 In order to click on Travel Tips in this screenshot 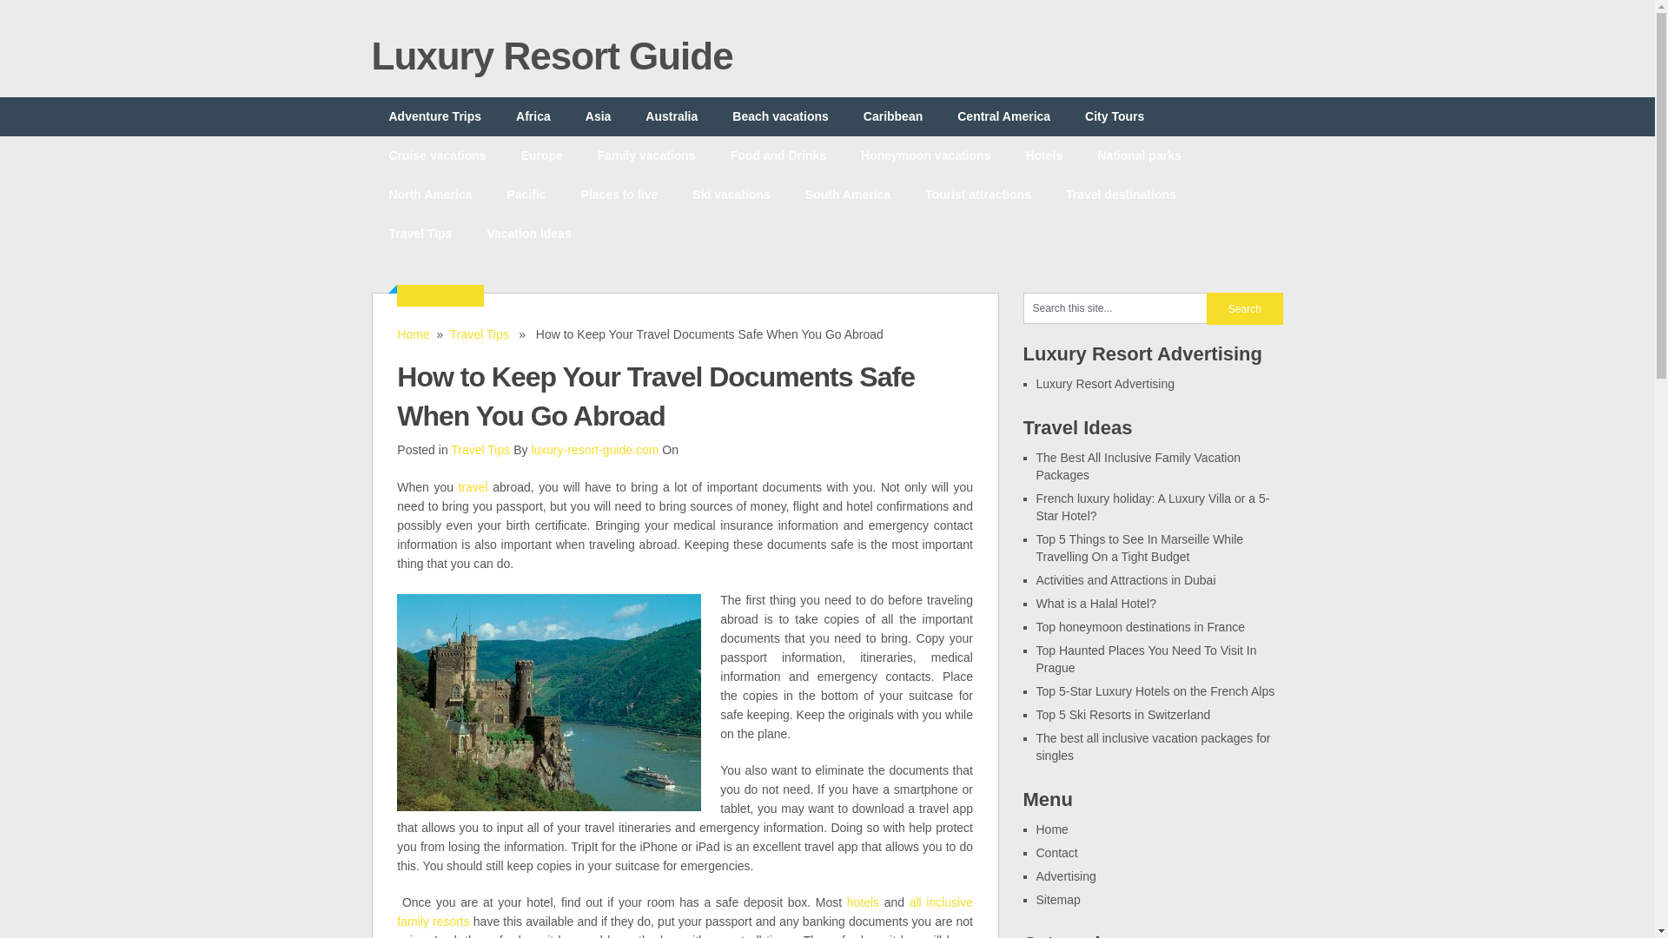, I will do `click(480, 449)`.